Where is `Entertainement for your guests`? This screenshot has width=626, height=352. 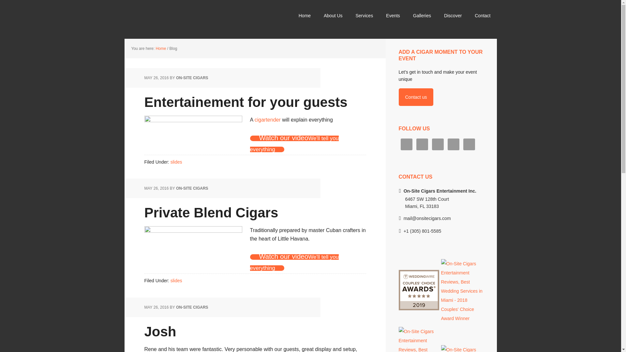
Entertainement for your guests is located at coordinates (246, 102).